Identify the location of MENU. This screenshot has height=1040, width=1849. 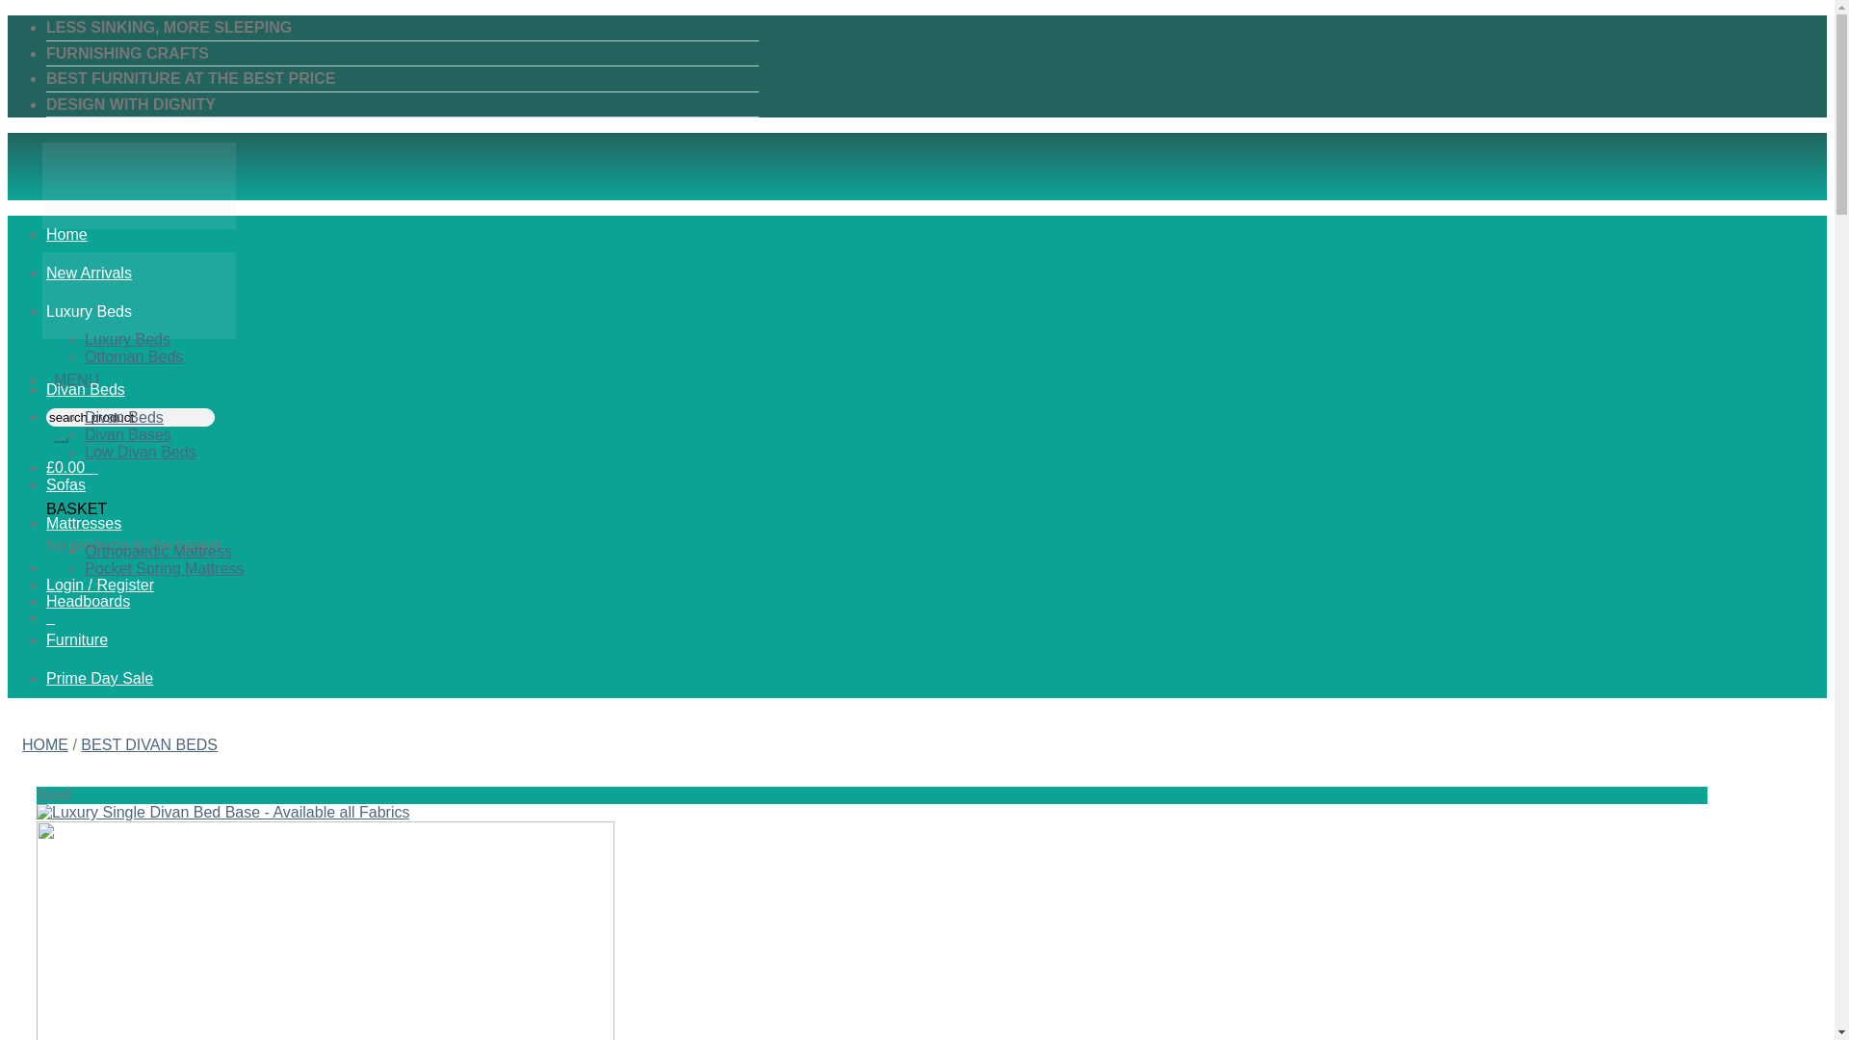
(76, 379).